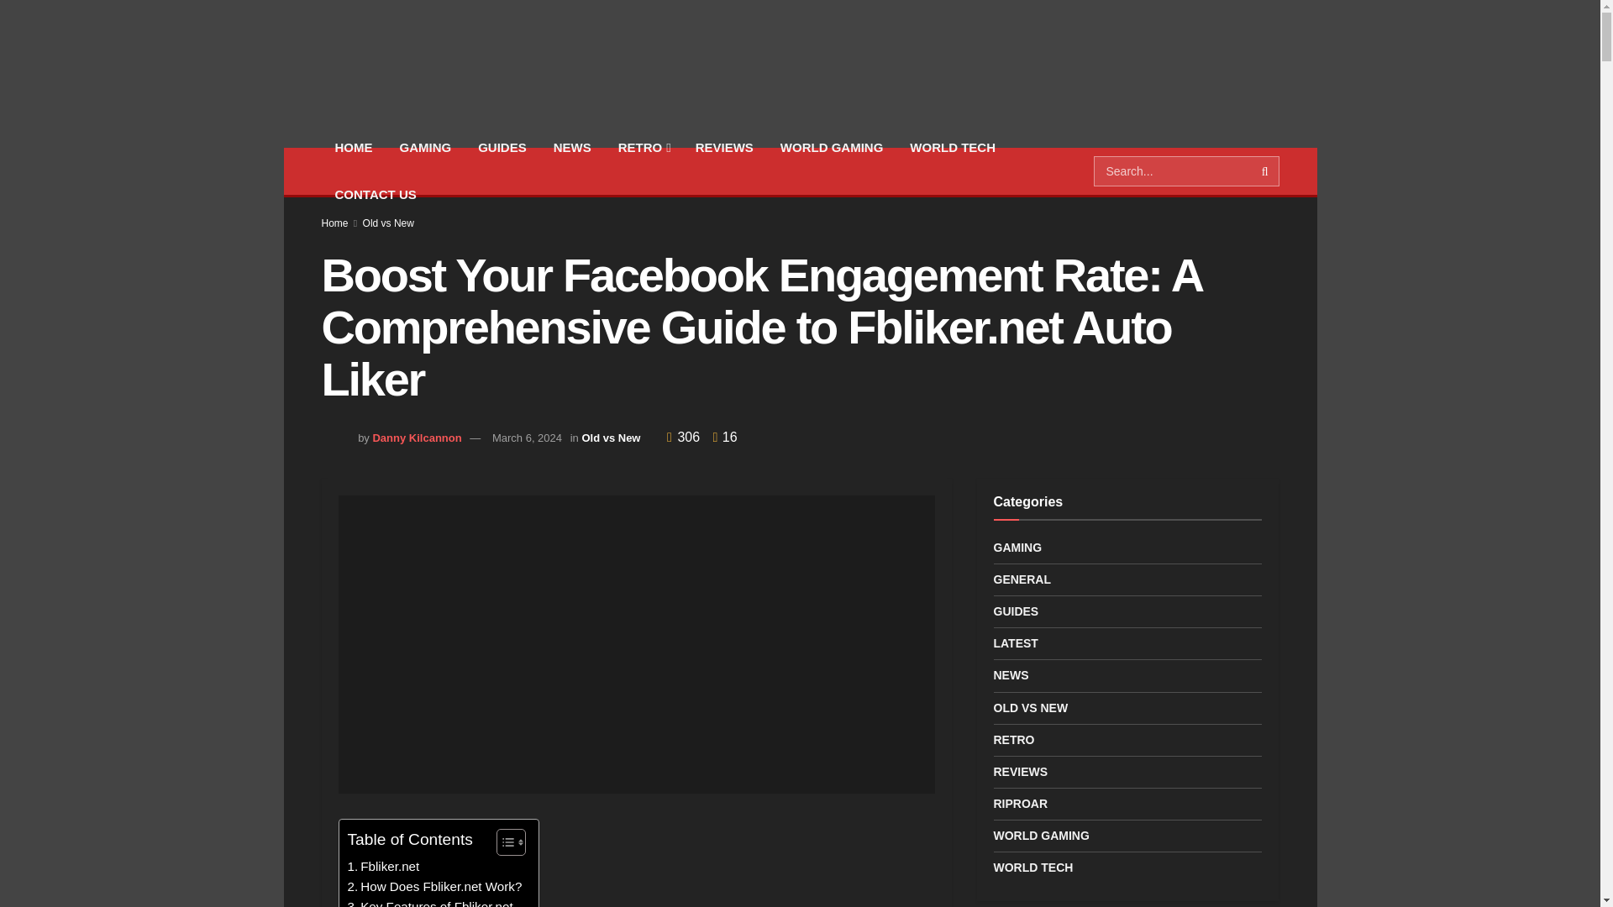 The height and width of the screenshot is (907, 1613). What do you see at coordinates (573, 148) in the screenshot?
I see `NEWS` at bounding box center [573, 148].